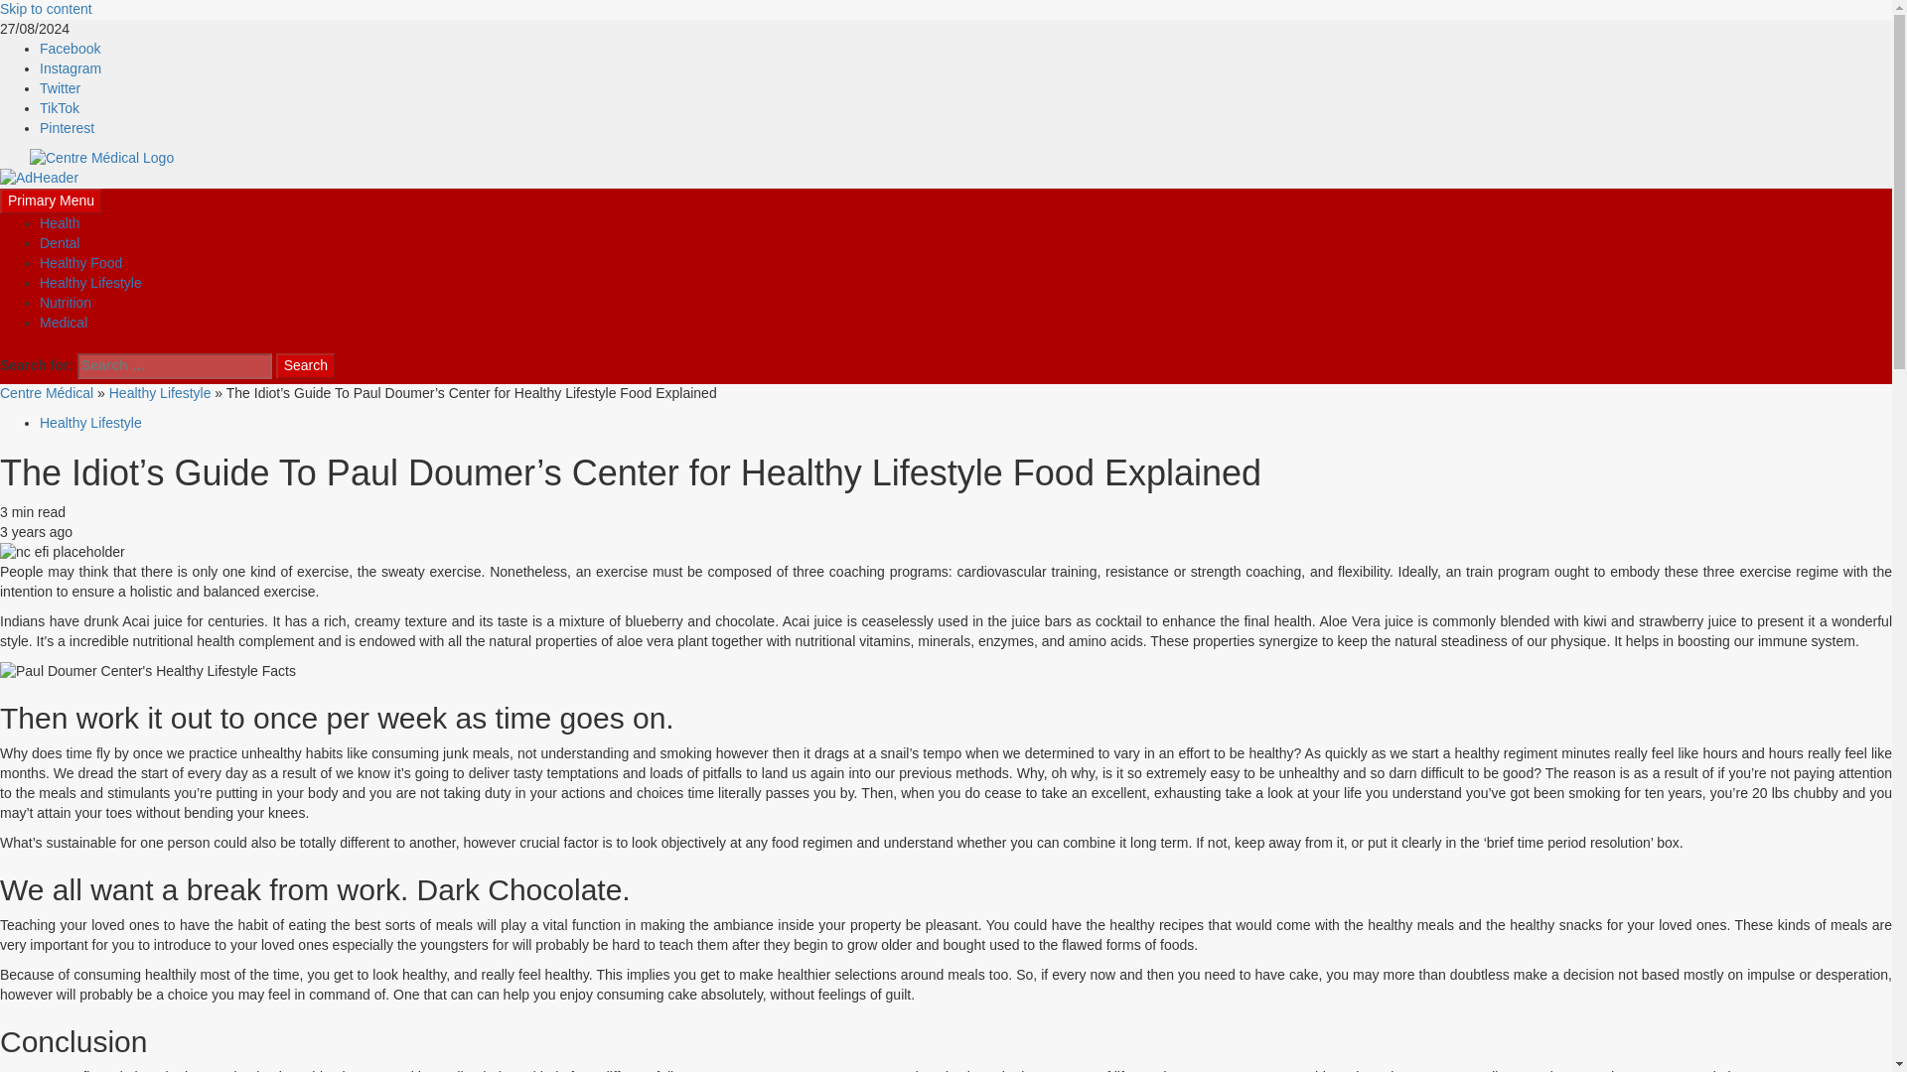 The height and width of the screenshot is (1072, 1907). Describe the element at coordinates (90, 423) in the screenshot. I see `Healthy Lifestyle` at that location.